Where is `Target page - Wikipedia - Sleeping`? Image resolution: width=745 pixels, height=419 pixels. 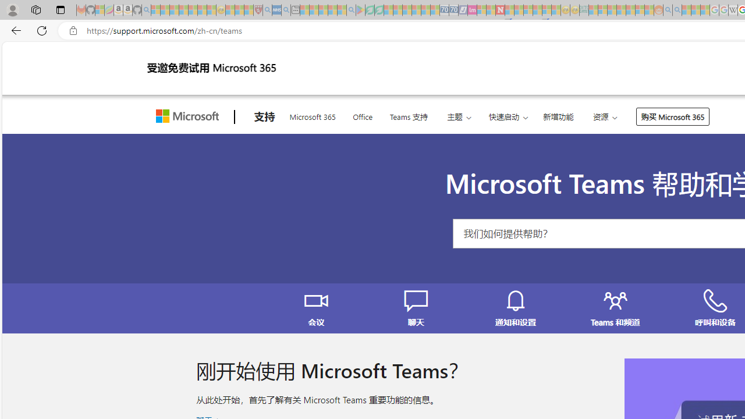 Target page - Wikipedia - Sleeping is located at coordinates (733, 10).